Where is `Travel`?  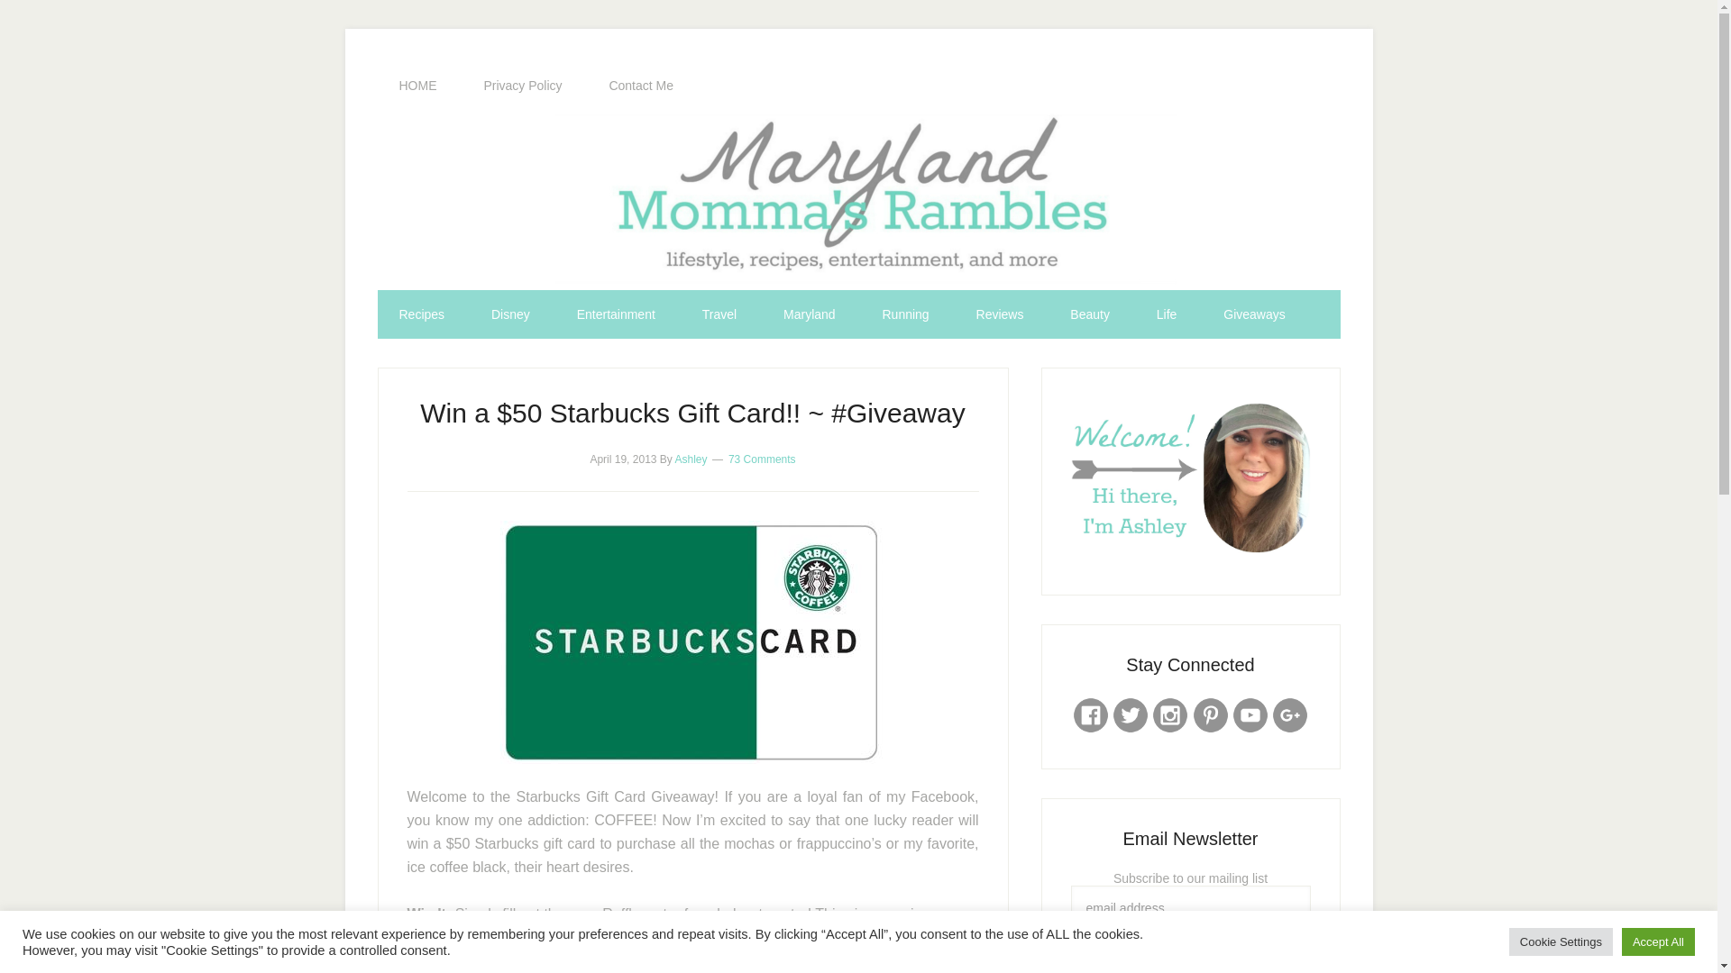 Travel is located at coordinates (719, 314).